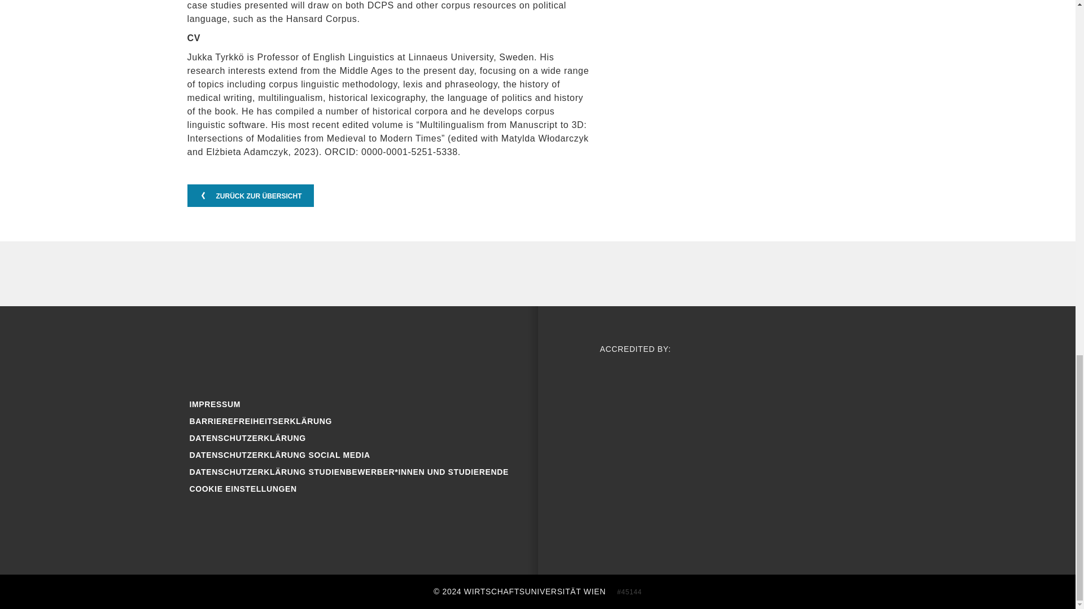 This screenshot has width=1084, height=609. What do you see at coordinates (279, 354) in the screenshot?
I see `Blog` at bounding box center [279, 354].